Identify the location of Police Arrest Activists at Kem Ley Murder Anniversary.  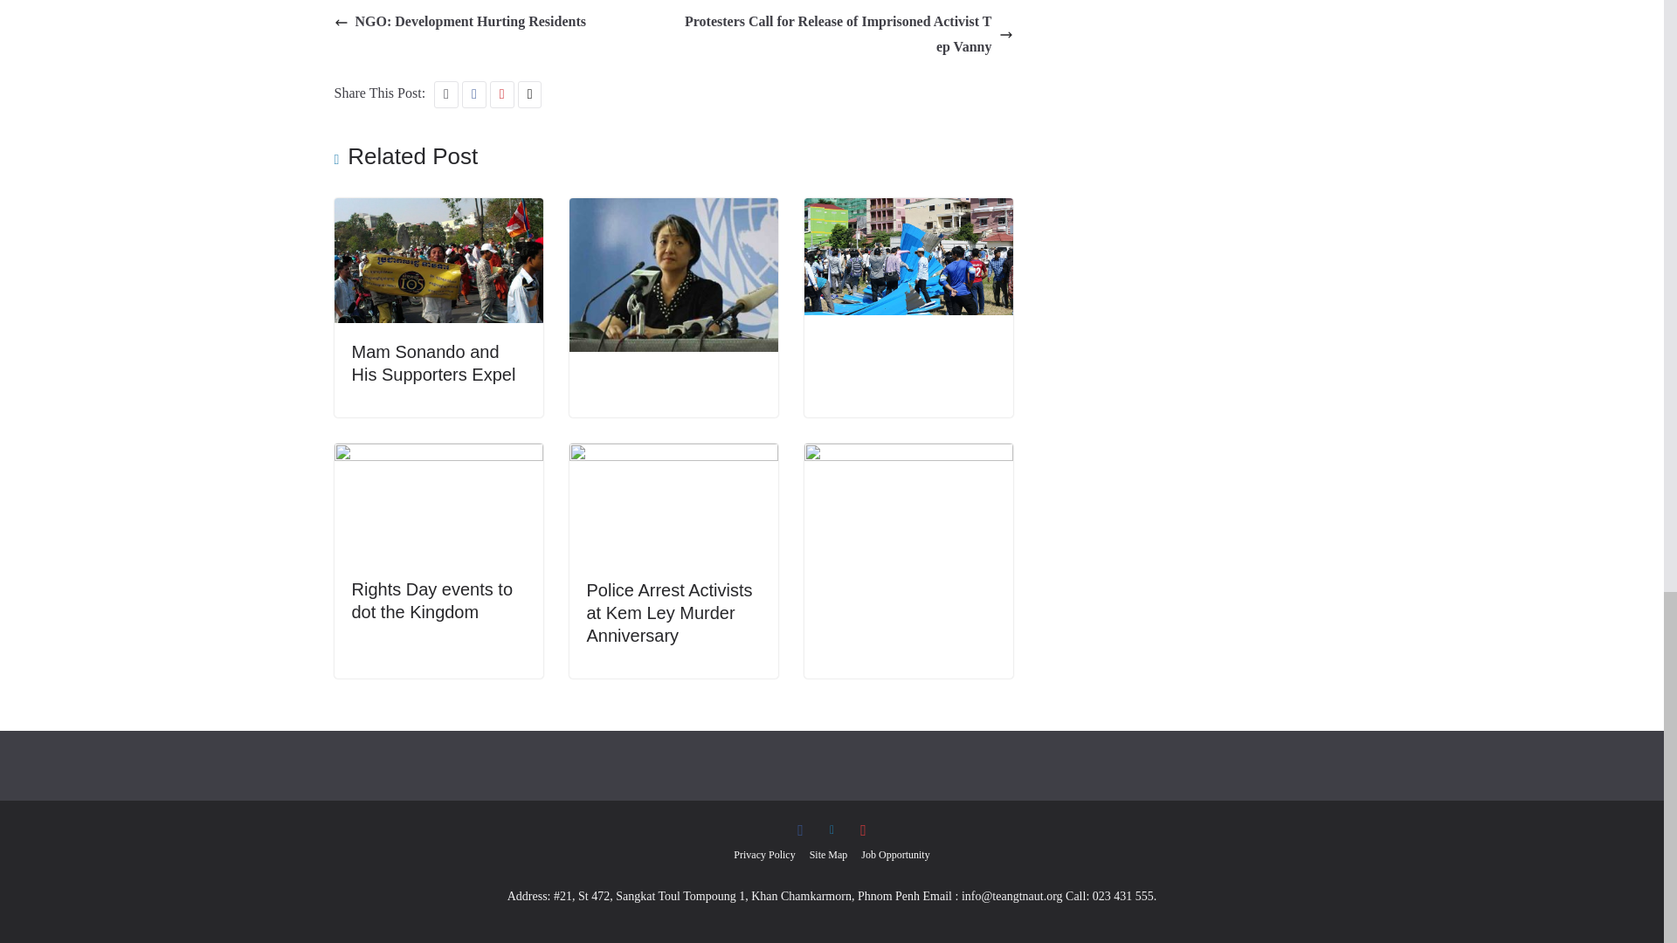
(670, 613).